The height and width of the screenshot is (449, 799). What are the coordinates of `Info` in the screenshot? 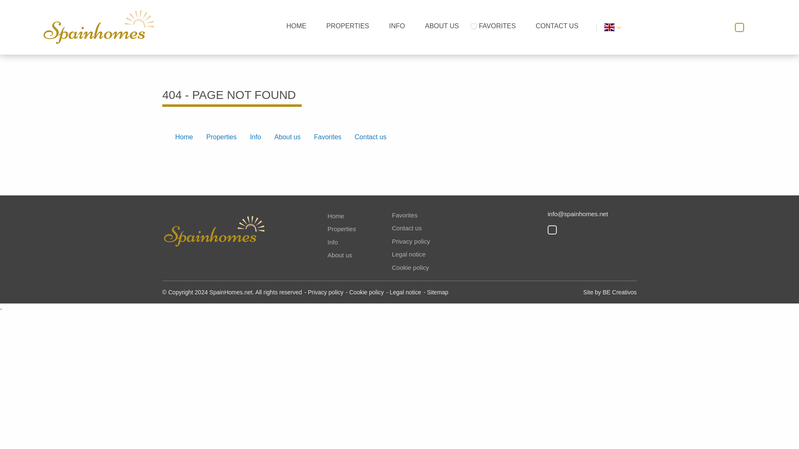 It's located at (333, 242).